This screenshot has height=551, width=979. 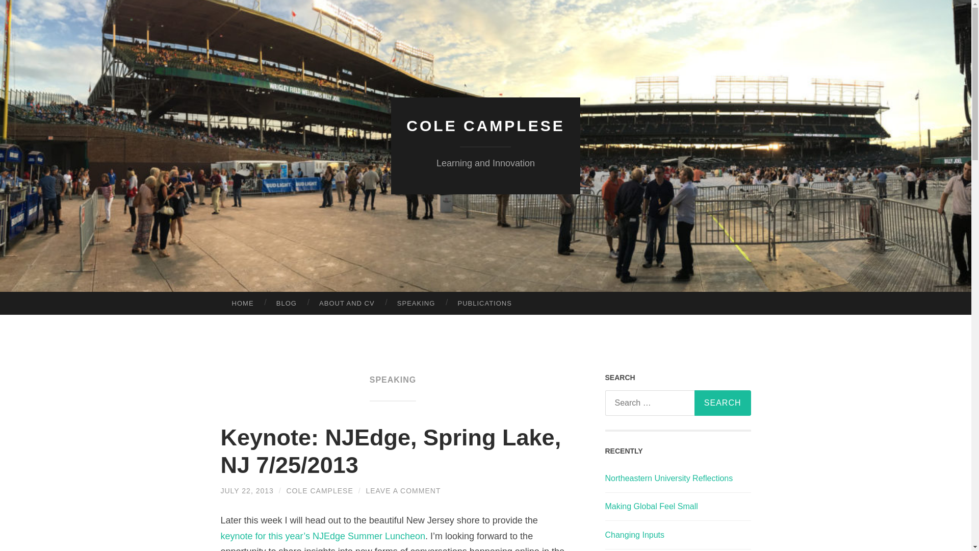 I want to click on SKIP TO CONTENT, so click(x=11, y=299).